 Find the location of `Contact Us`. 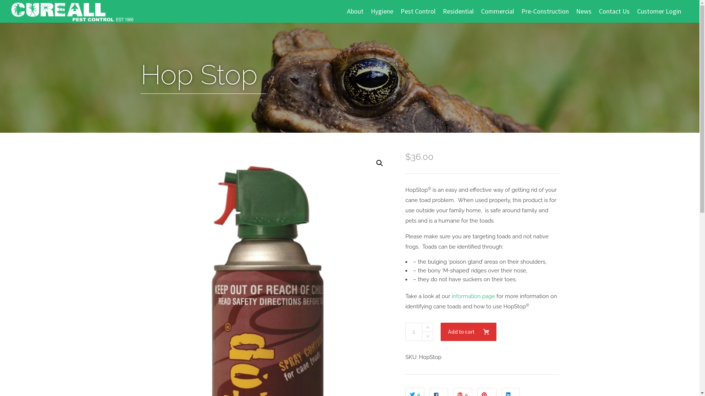

Contact Us is located at coordinates (614, 11).